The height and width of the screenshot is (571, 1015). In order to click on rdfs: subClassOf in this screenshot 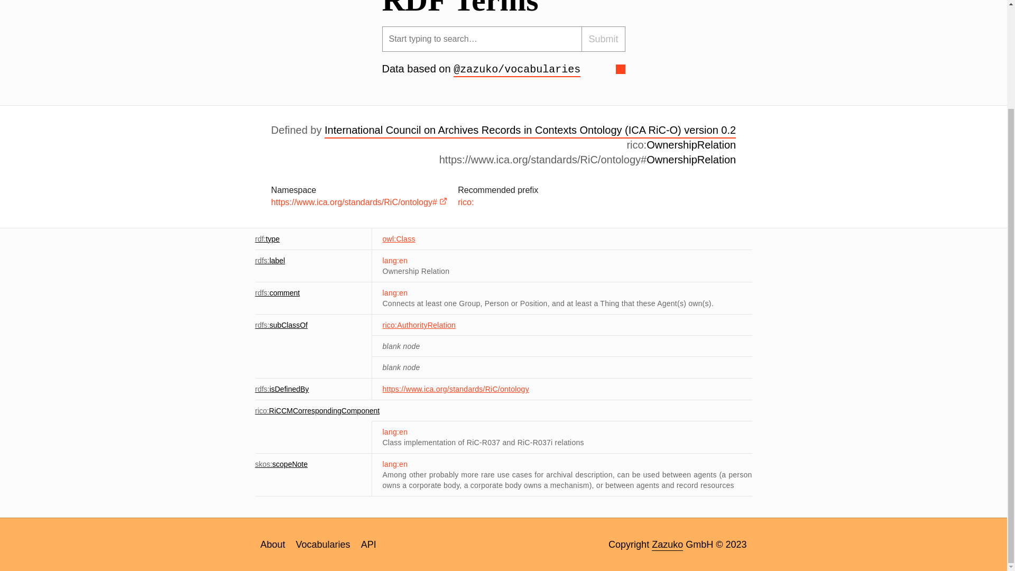, I will do `click(281, 325)`.